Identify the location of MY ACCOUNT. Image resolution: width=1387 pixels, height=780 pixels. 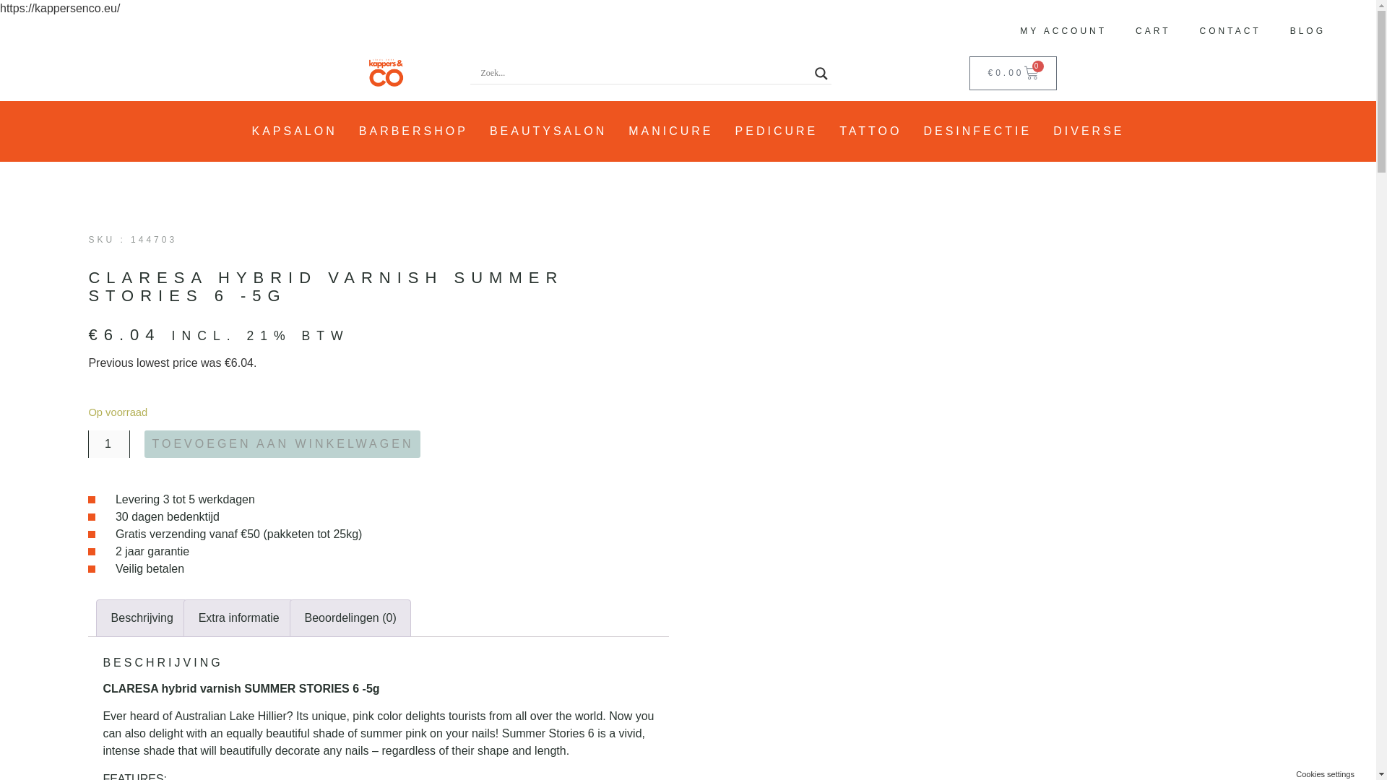
(1063, 30).